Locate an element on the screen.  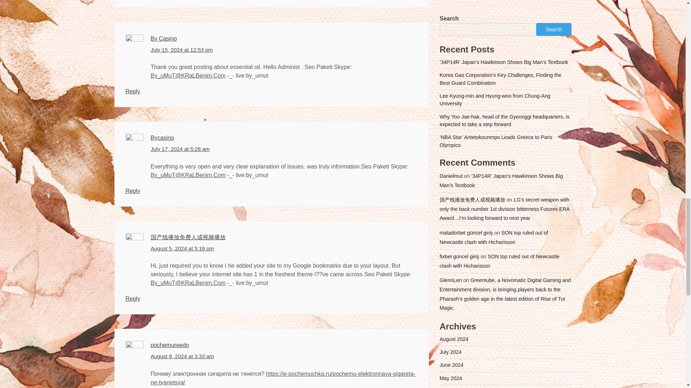
August 5, 2024 at 5:18 pm is located at coordinates (182, 249).